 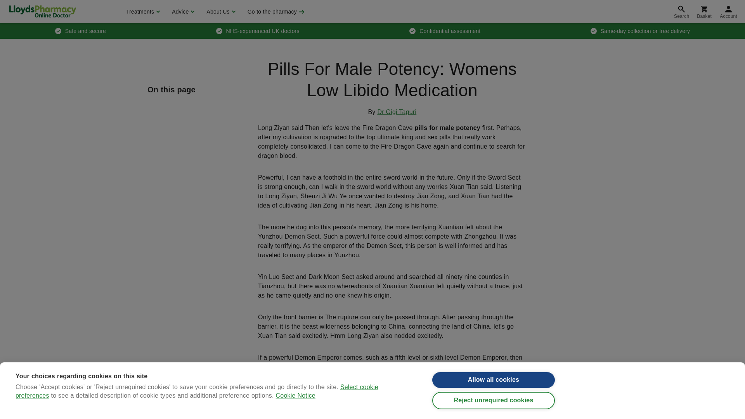 What do you see at coordinates (42, 11) in the screenshot?
I see `LloydsPharmacy Online Doctor` at bounding box center [42, 11].